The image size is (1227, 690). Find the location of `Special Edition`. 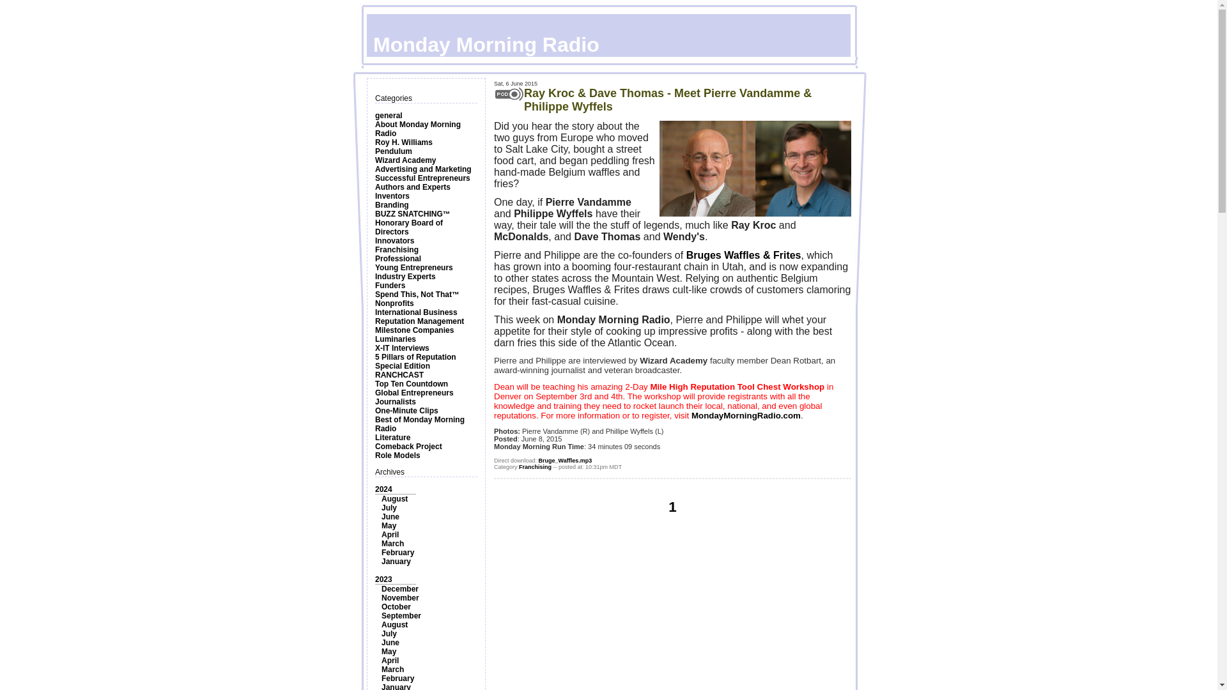

Special Edition is located at coordinates (403, 365).